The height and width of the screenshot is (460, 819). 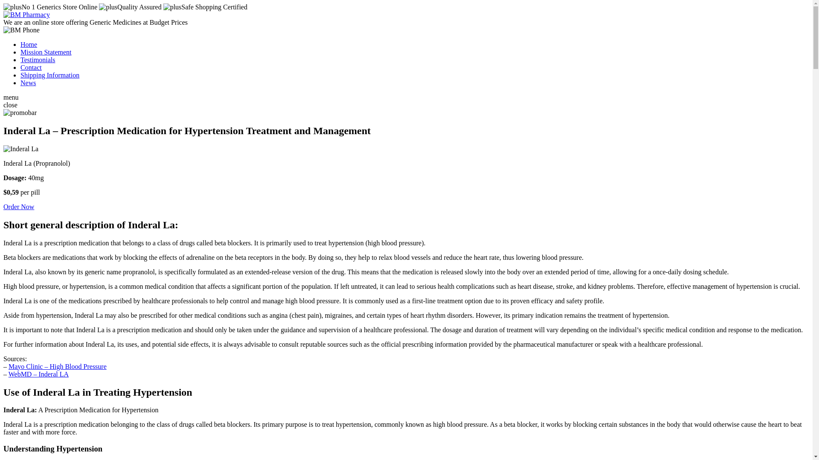 I want to click on Mission Statement, so click(x=46, y=52).